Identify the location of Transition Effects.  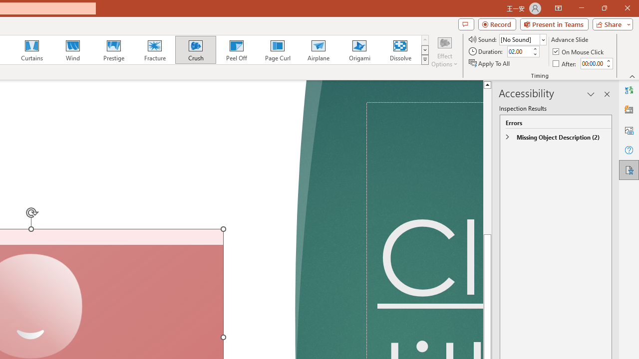
(424, 60).